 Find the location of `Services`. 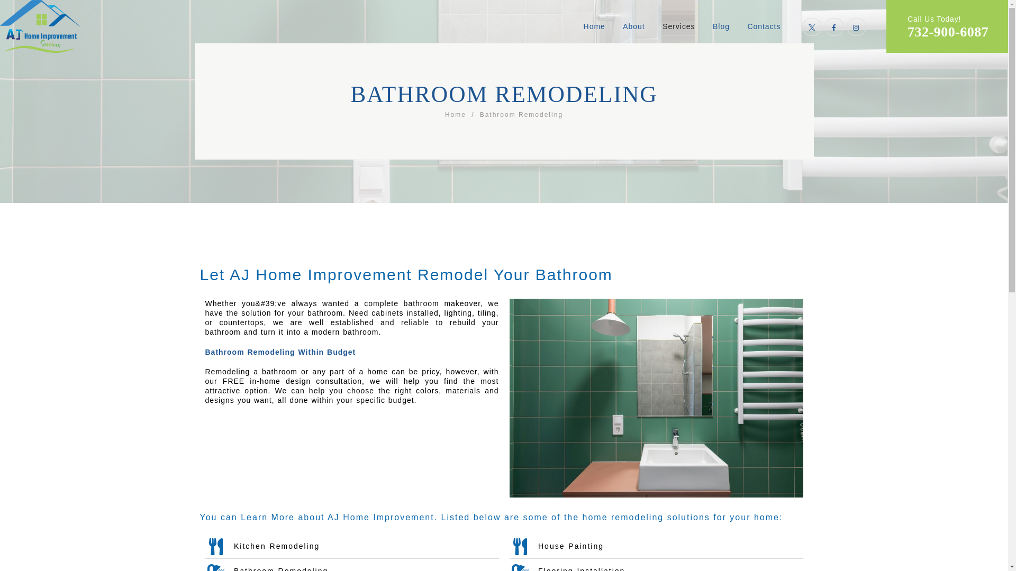

Services is located at coordinates (678, 26).